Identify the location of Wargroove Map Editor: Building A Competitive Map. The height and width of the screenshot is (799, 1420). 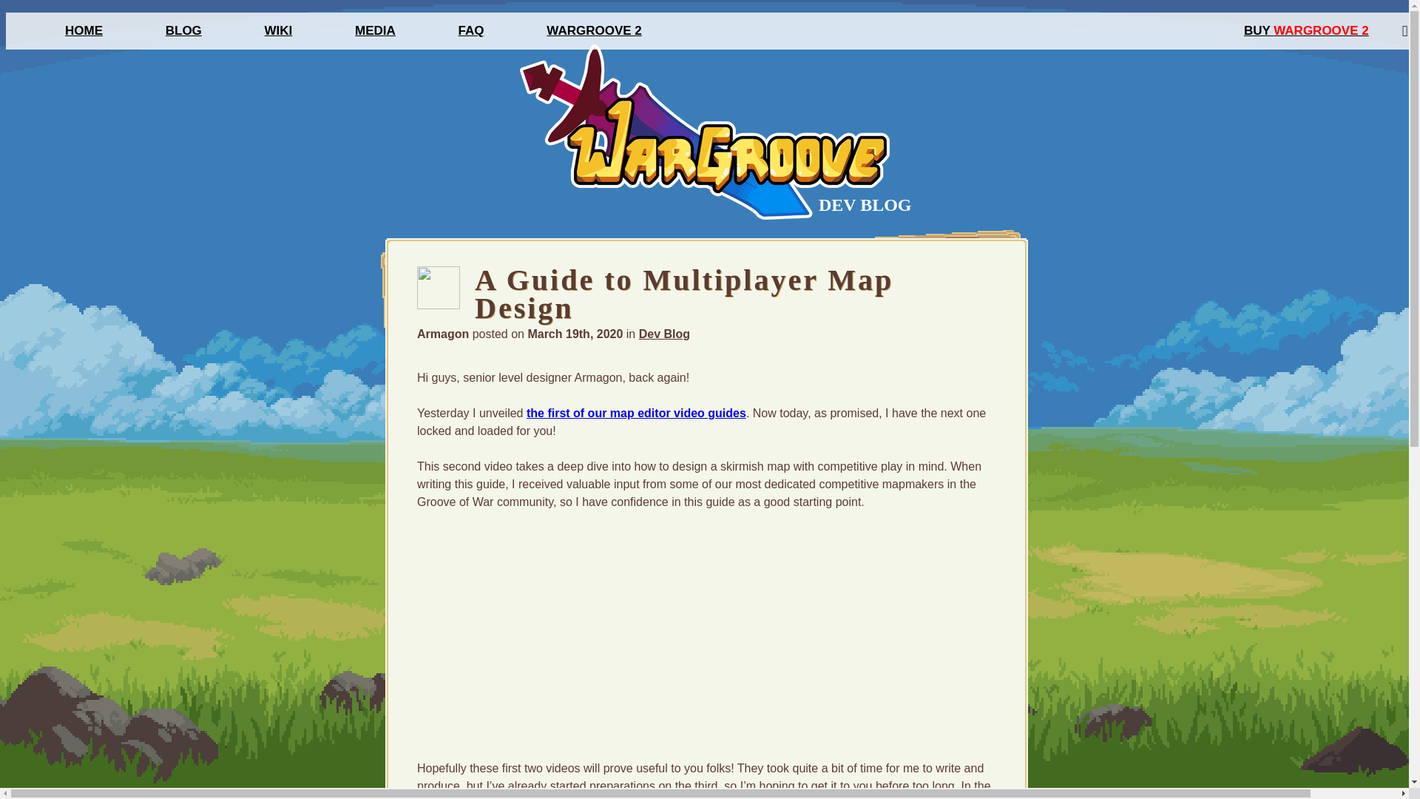
(602, 632).